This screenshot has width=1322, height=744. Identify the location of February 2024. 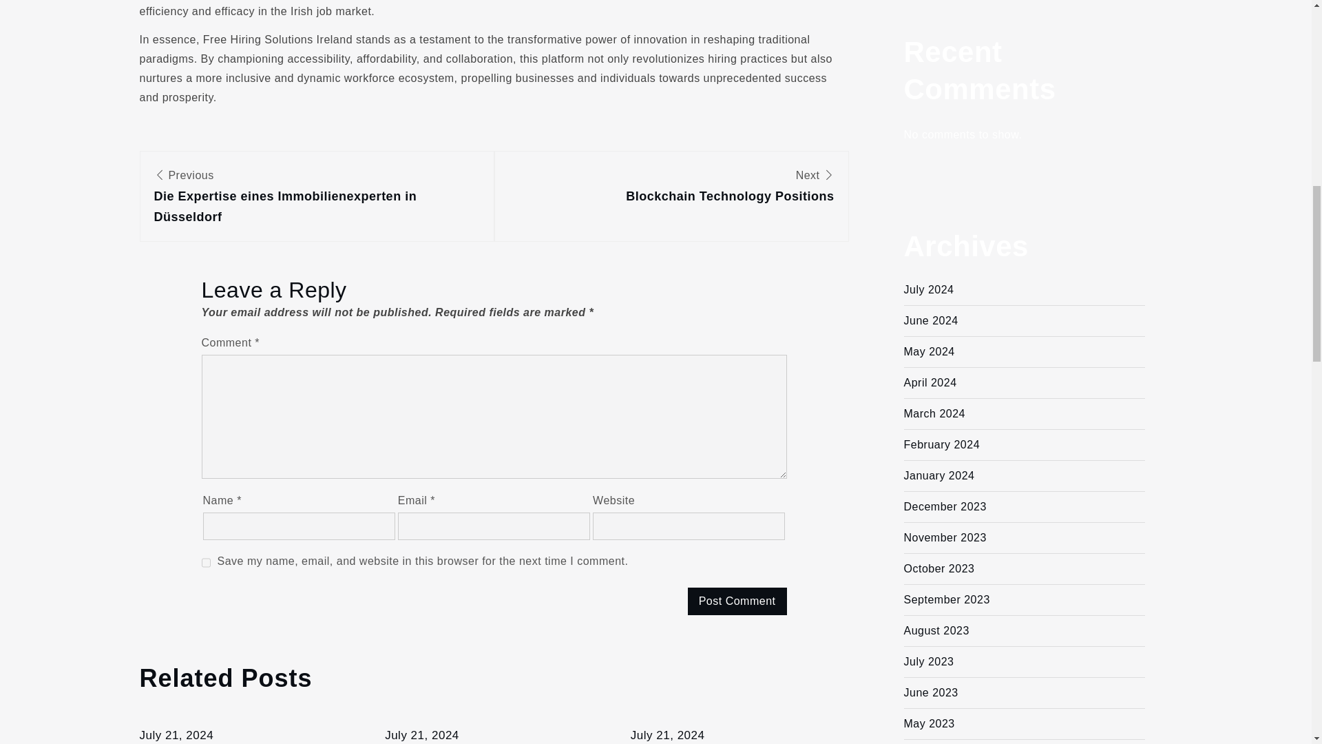
(737, 601).